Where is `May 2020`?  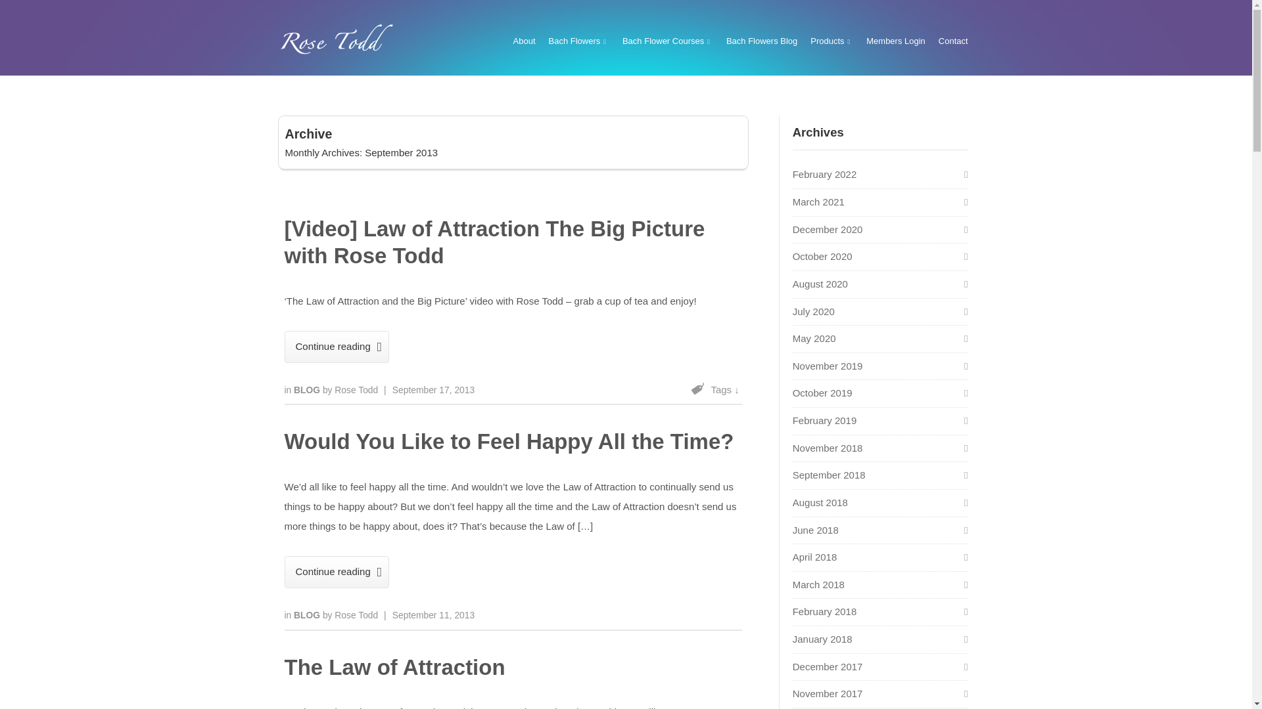 May 2020 is located at coordinates (814, 337).